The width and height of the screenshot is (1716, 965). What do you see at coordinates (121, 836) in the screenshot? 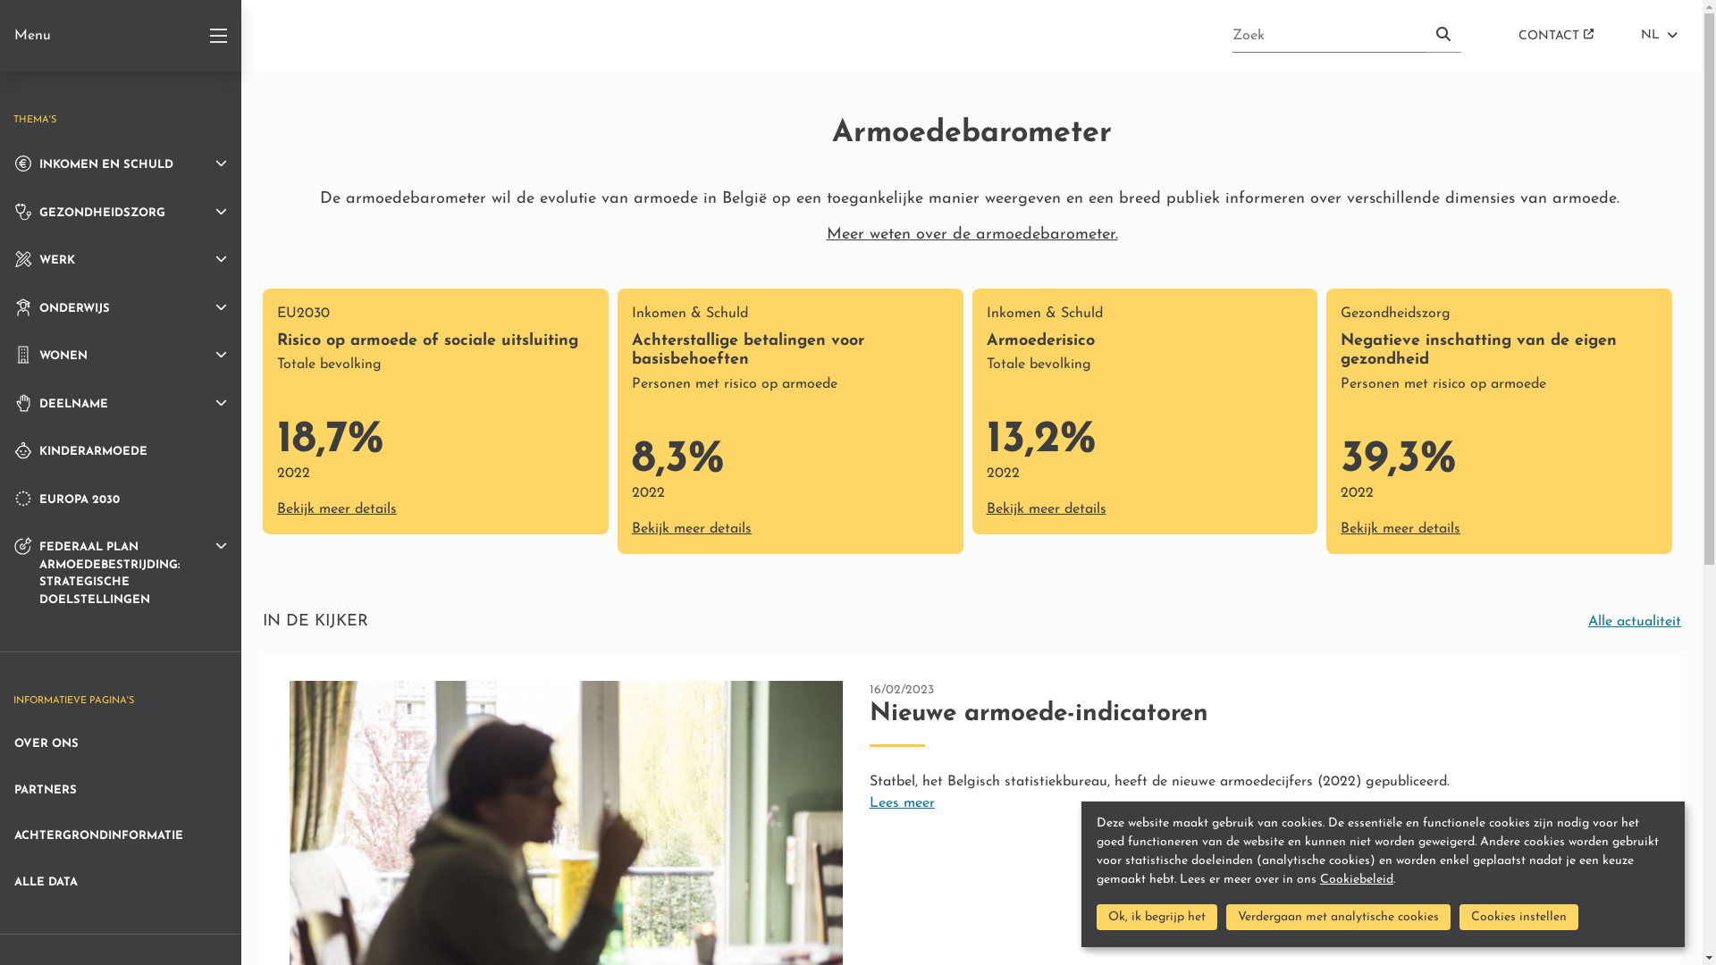
I see `ACHTERGRONDINFORMATIE` at bounding box center [121, 836].